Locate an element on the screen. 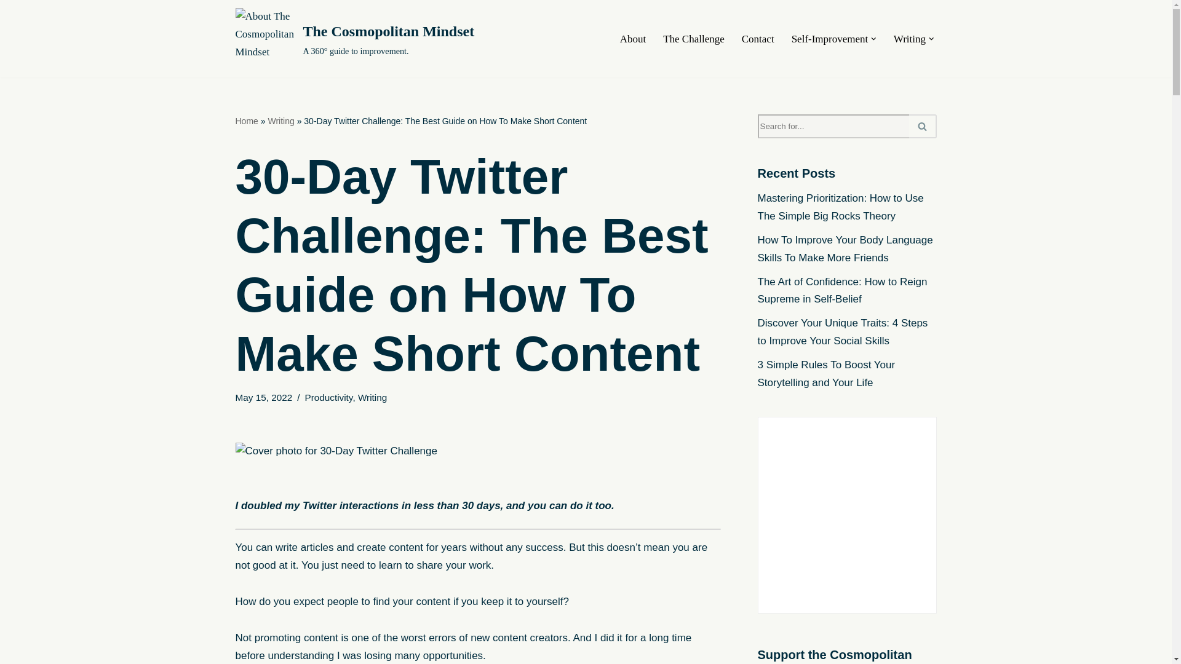 The width and height of the screenshot is (1181, 664). Self-Improvement is located at coordinates (829, 38).